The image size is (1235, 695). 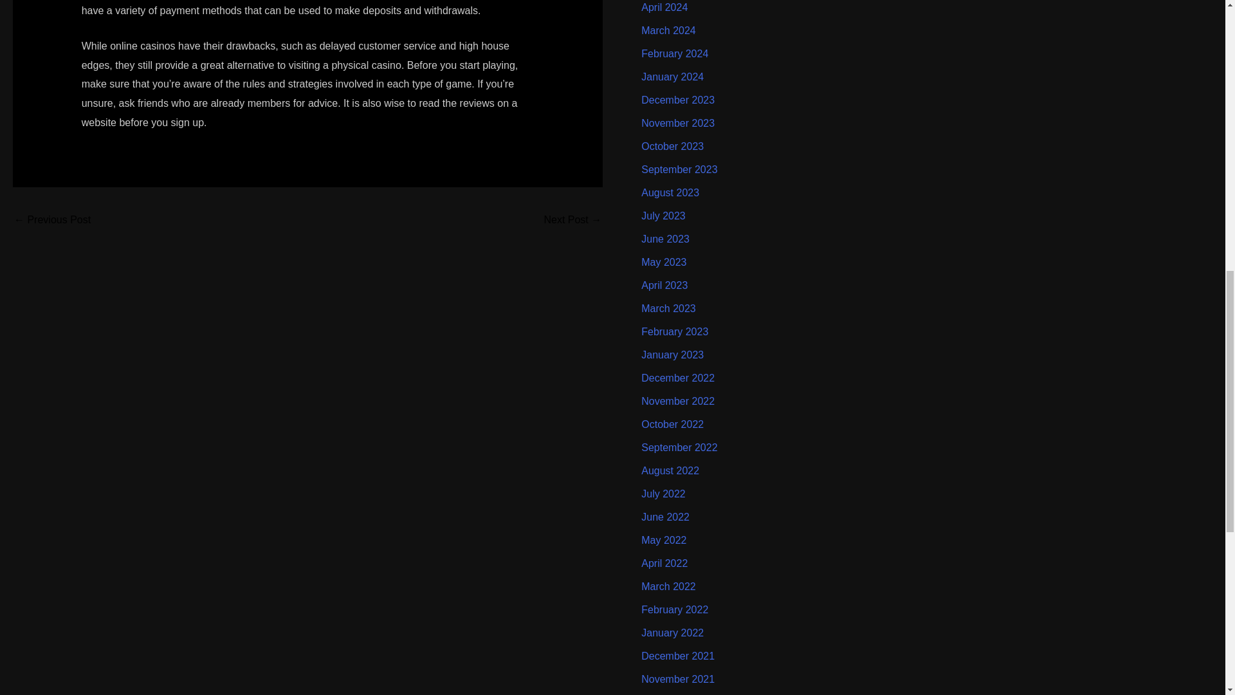 What do you see at coordinates (679, 169) in the screenshot?
I see `September 2023` at bounding box center [679, 169].